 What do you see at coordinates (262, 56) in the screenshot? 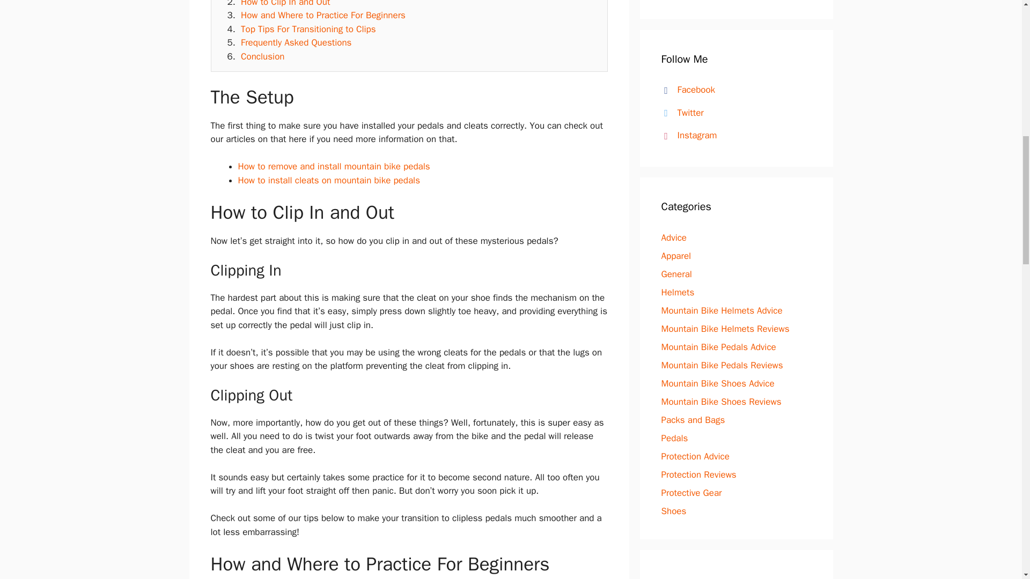
I see `Conclusion` at bounding box center [262, 56].